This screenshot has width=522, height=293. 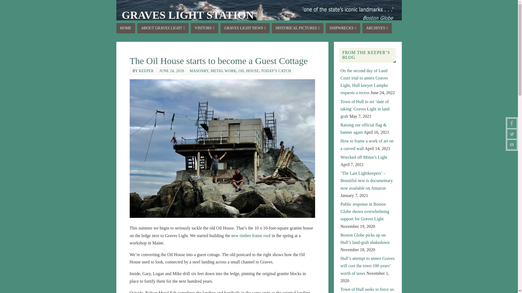 What do you see at coordinates (126, 28) in the screenshot?
I see `HOME` at bounding box center [126, 28].